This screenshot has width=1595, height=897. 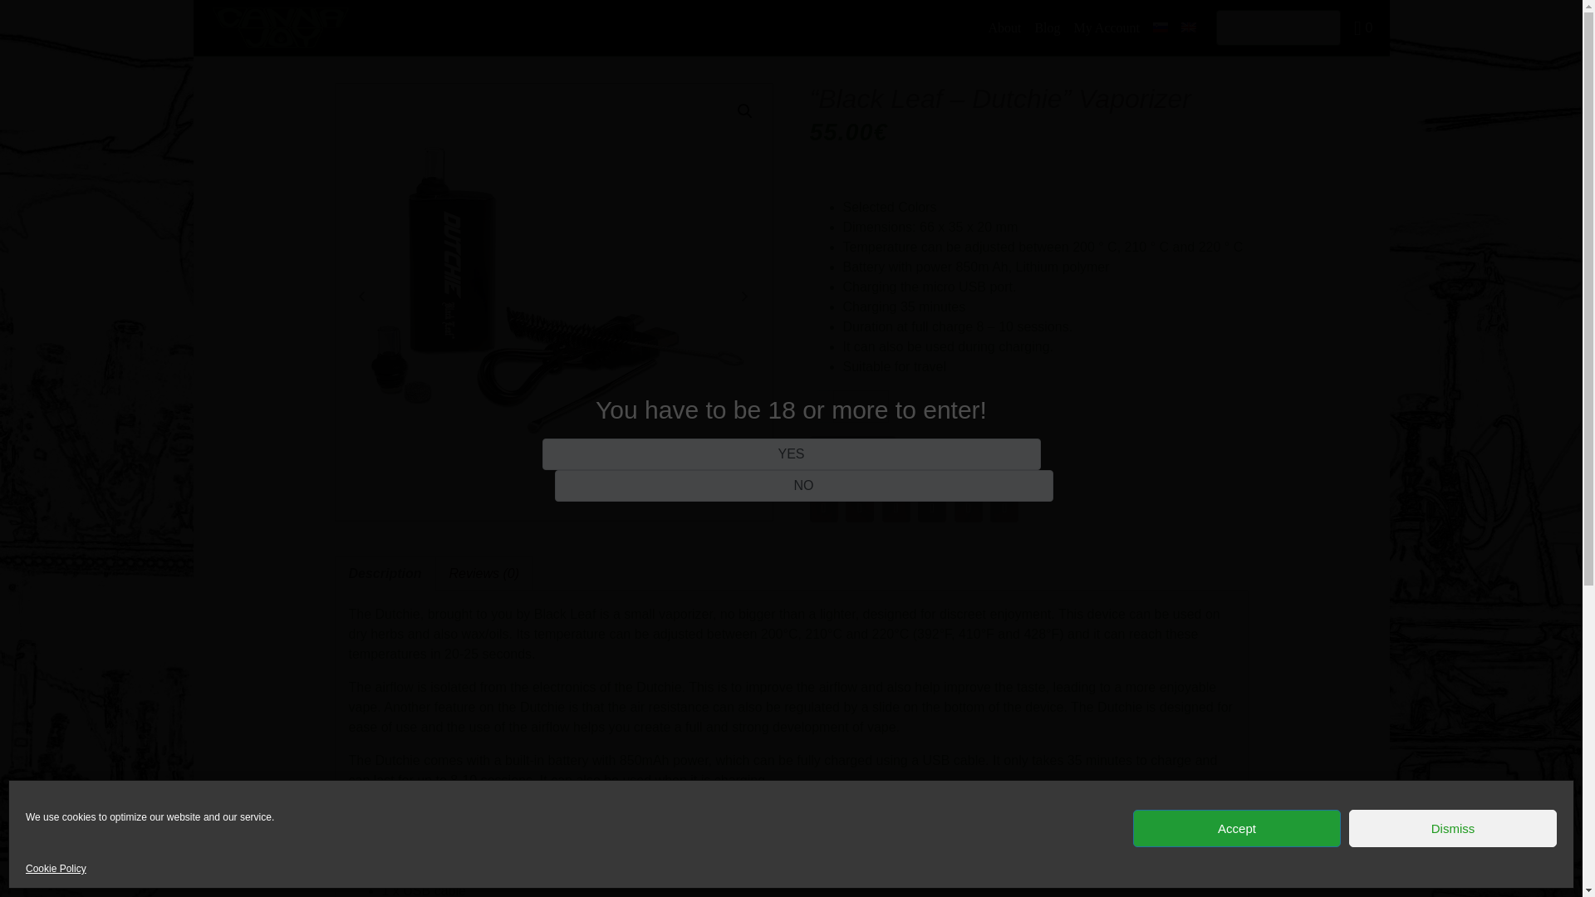 I want to click on Accept, so click(x=1236, y=828).